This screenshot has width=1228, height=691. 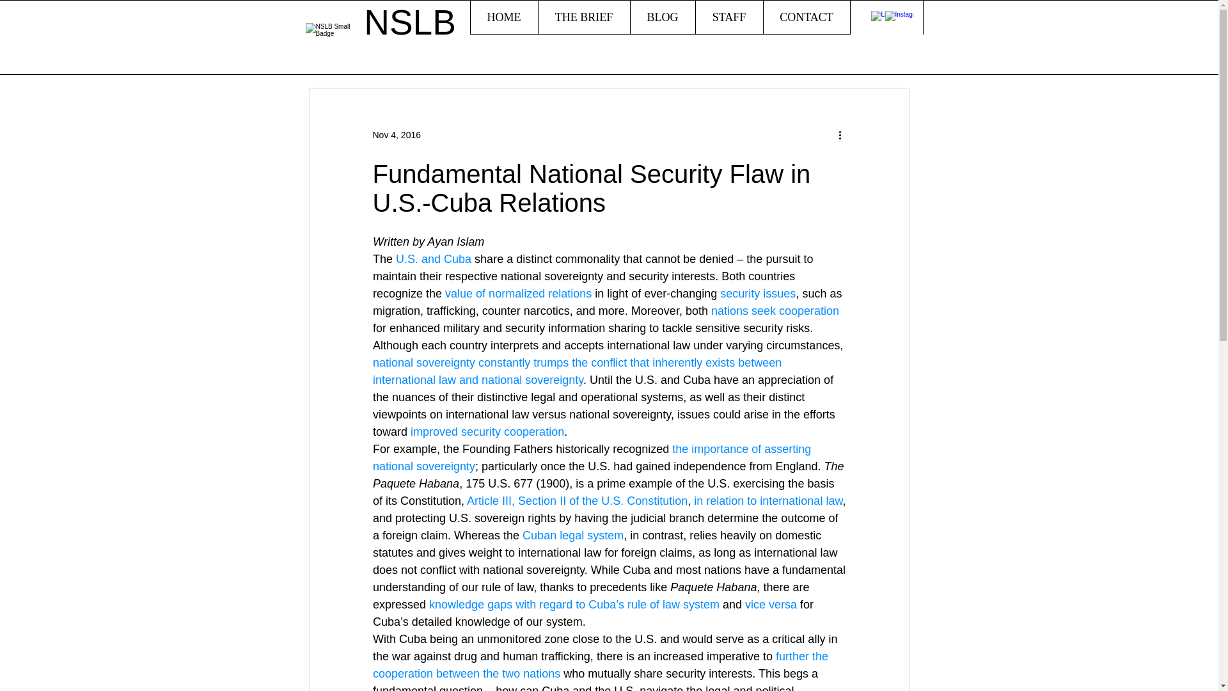 What do you see at coordinates (661, 17) in the screenshot?
I see `BLOG` at bounding box center [661, 17].